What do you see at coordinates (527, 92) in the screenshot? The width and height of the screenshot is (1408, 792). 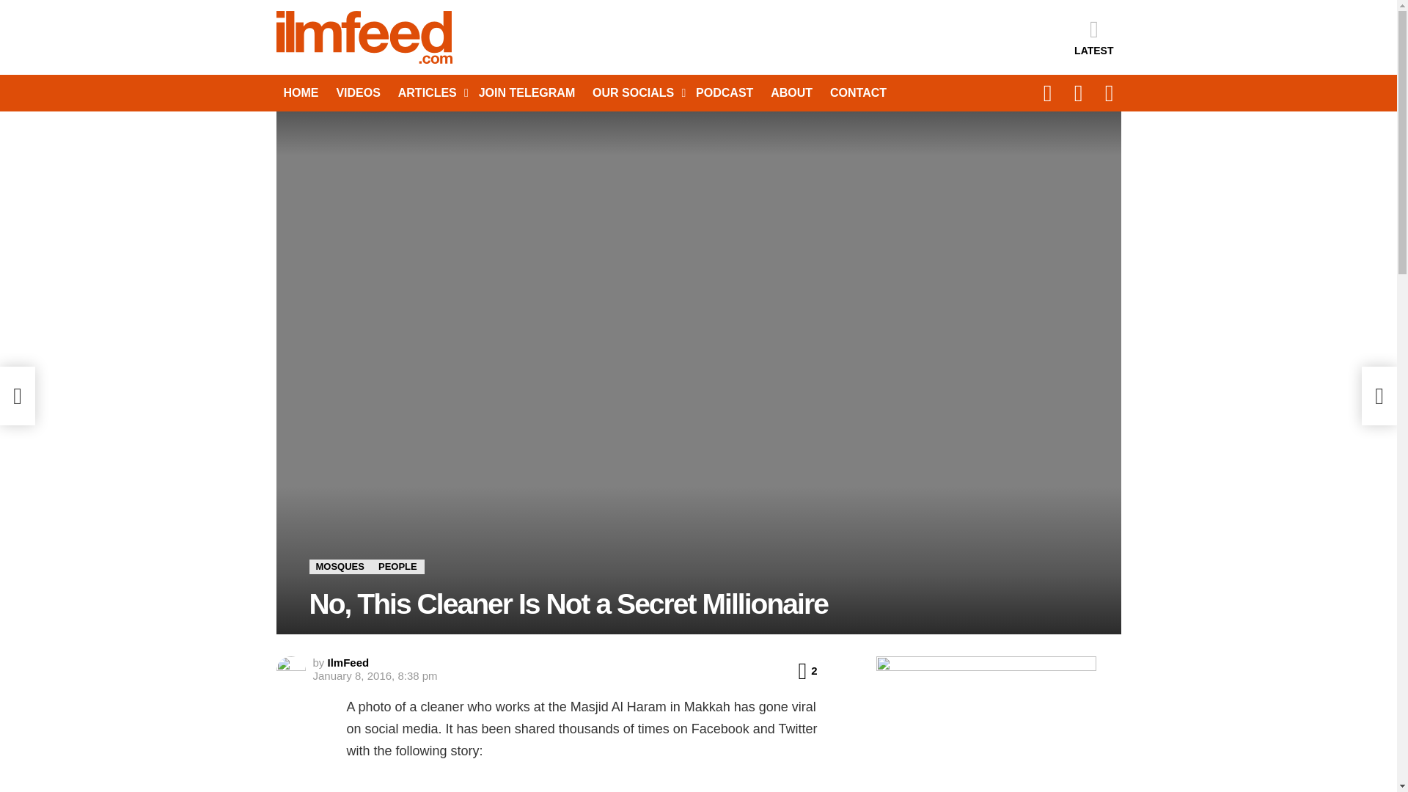 I see `JOIN TELEGRAM` at bounding box center [527, 92].